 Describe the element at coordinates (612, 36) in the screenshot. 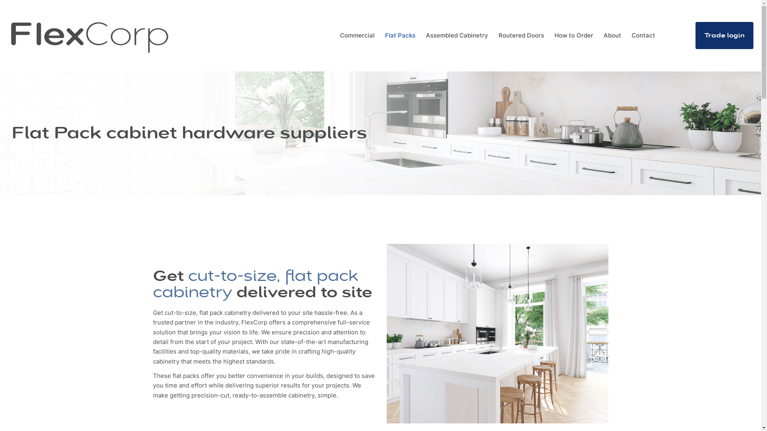

I see `About` at that location.